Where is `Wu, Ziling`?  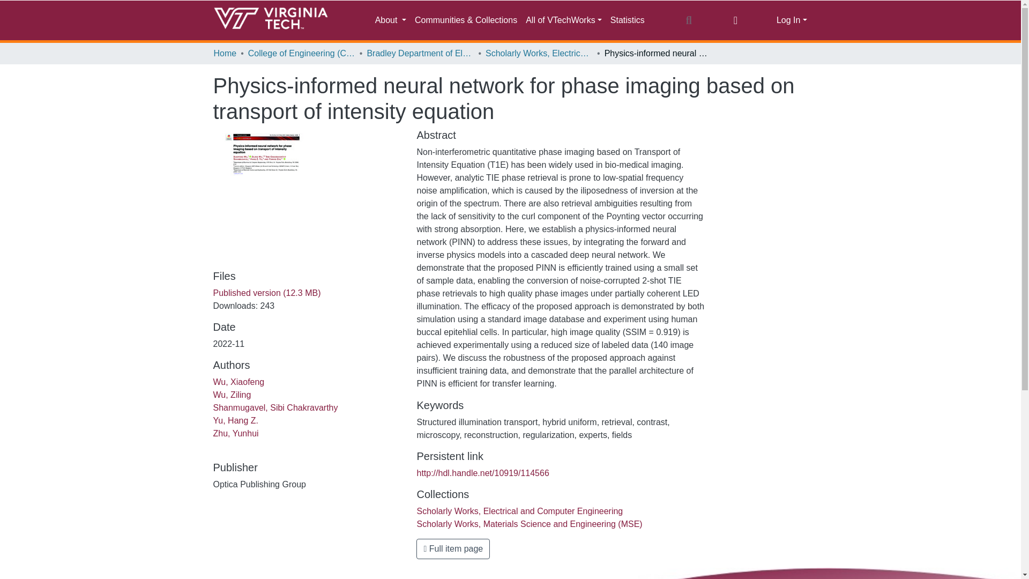
Wu, Ziling is located at coordinates (232, 395).